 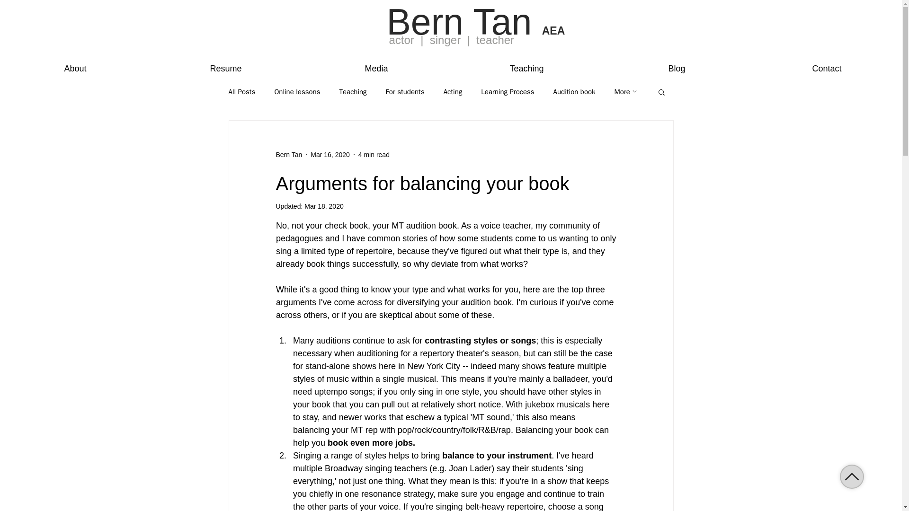 I want to click on Bern Tan, so click(x=288, y=154).